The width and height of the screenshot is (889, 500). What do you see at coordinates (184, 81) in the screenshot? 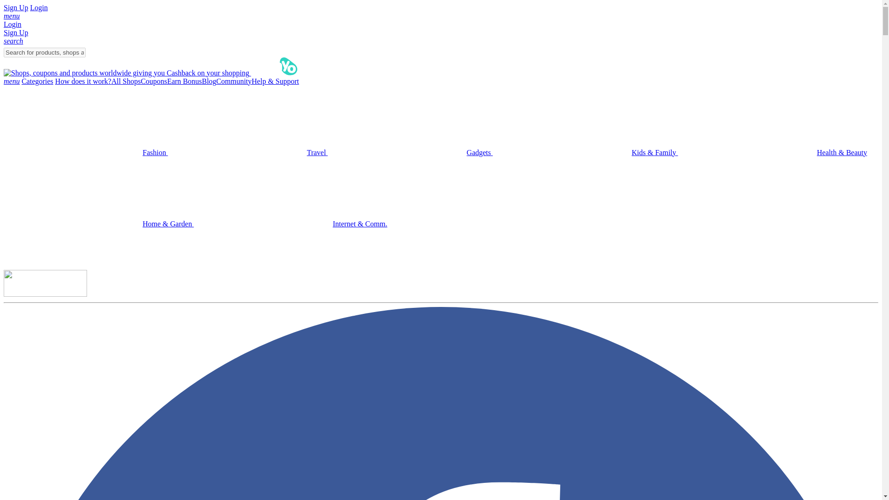
I see `Earn Bonus` at bounding box center [184, 81].